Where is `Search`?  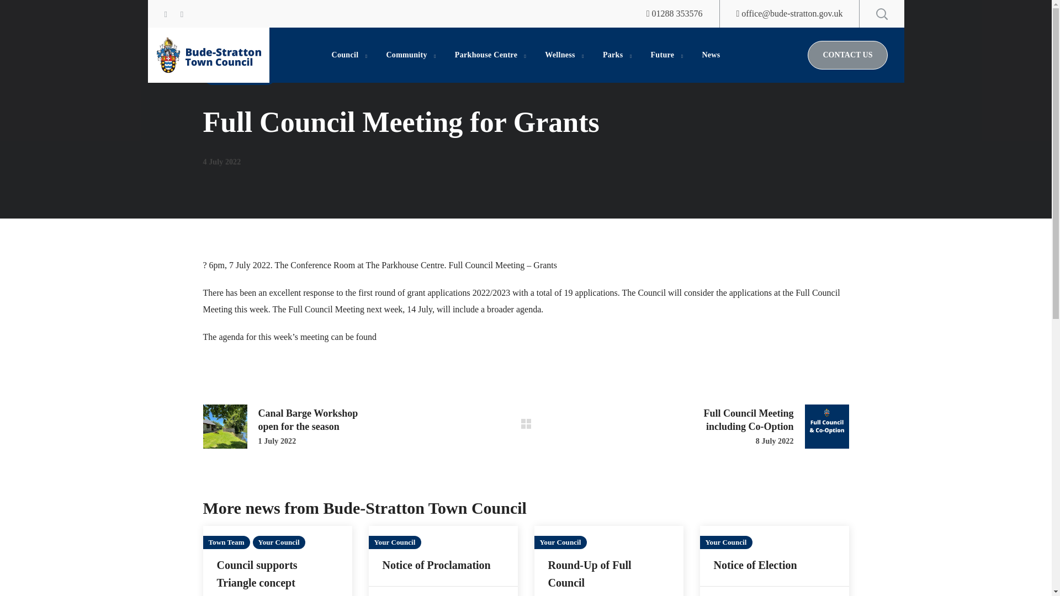
Search is located at coordinates (853, 55).